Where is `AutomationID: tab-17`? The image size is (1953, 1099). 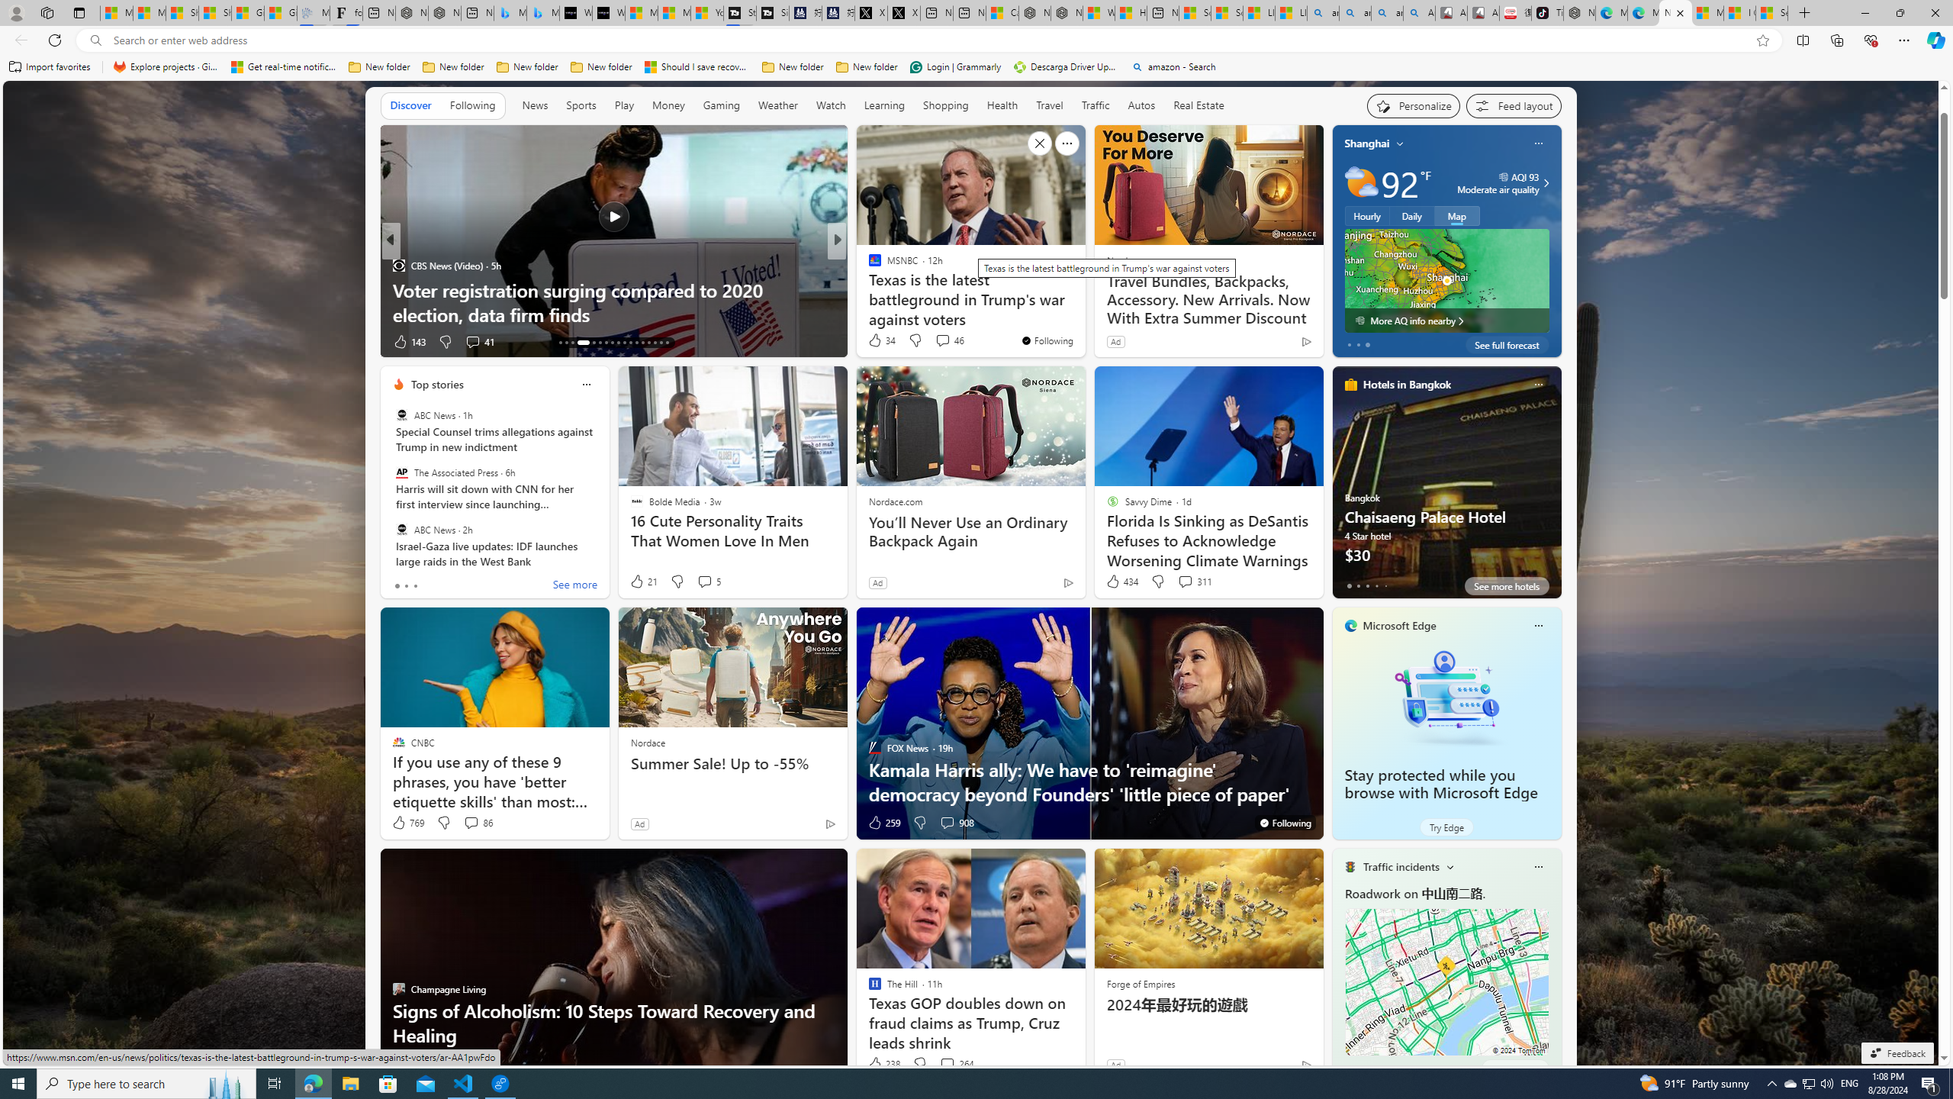 AutomationID: tab-17 is located at coordinates (589, 343).